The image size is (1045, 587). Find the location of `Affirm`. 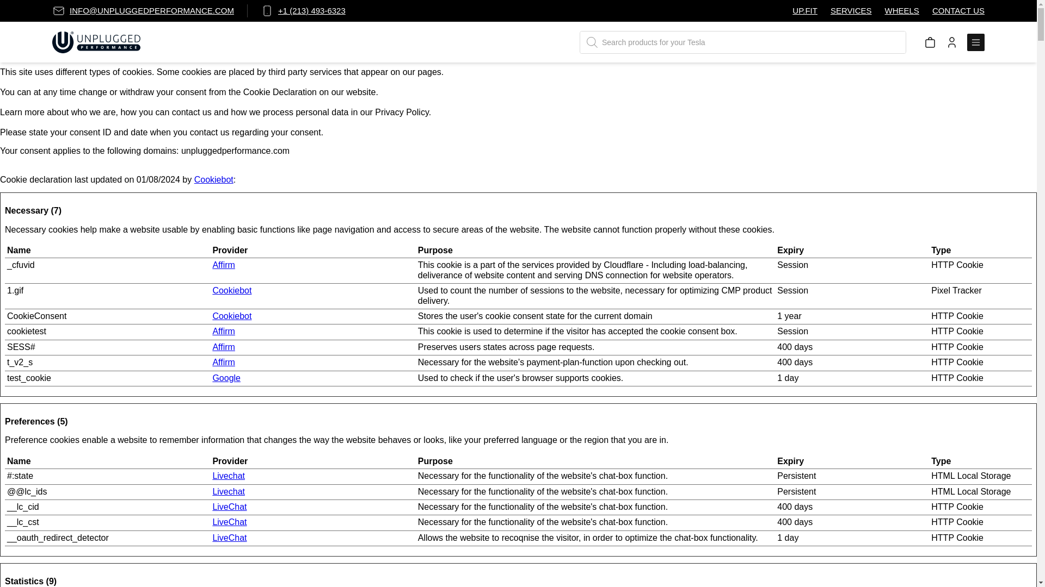

Affirm is located at coordinates (223, 330).